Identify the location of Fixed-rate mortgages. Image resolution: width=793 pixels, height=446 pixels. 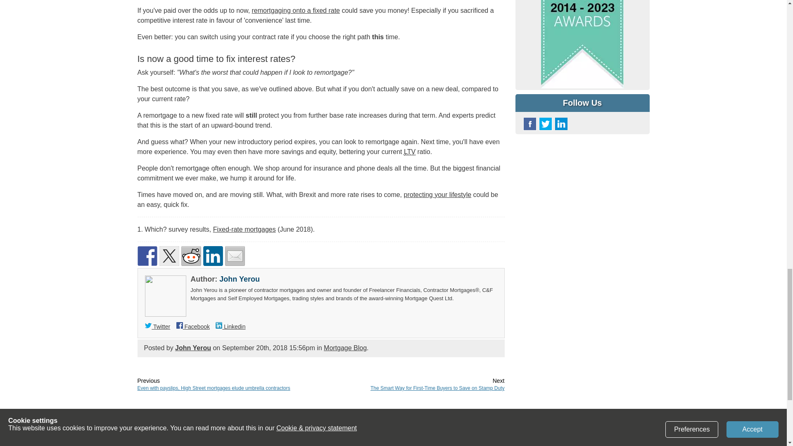
(245, 229).